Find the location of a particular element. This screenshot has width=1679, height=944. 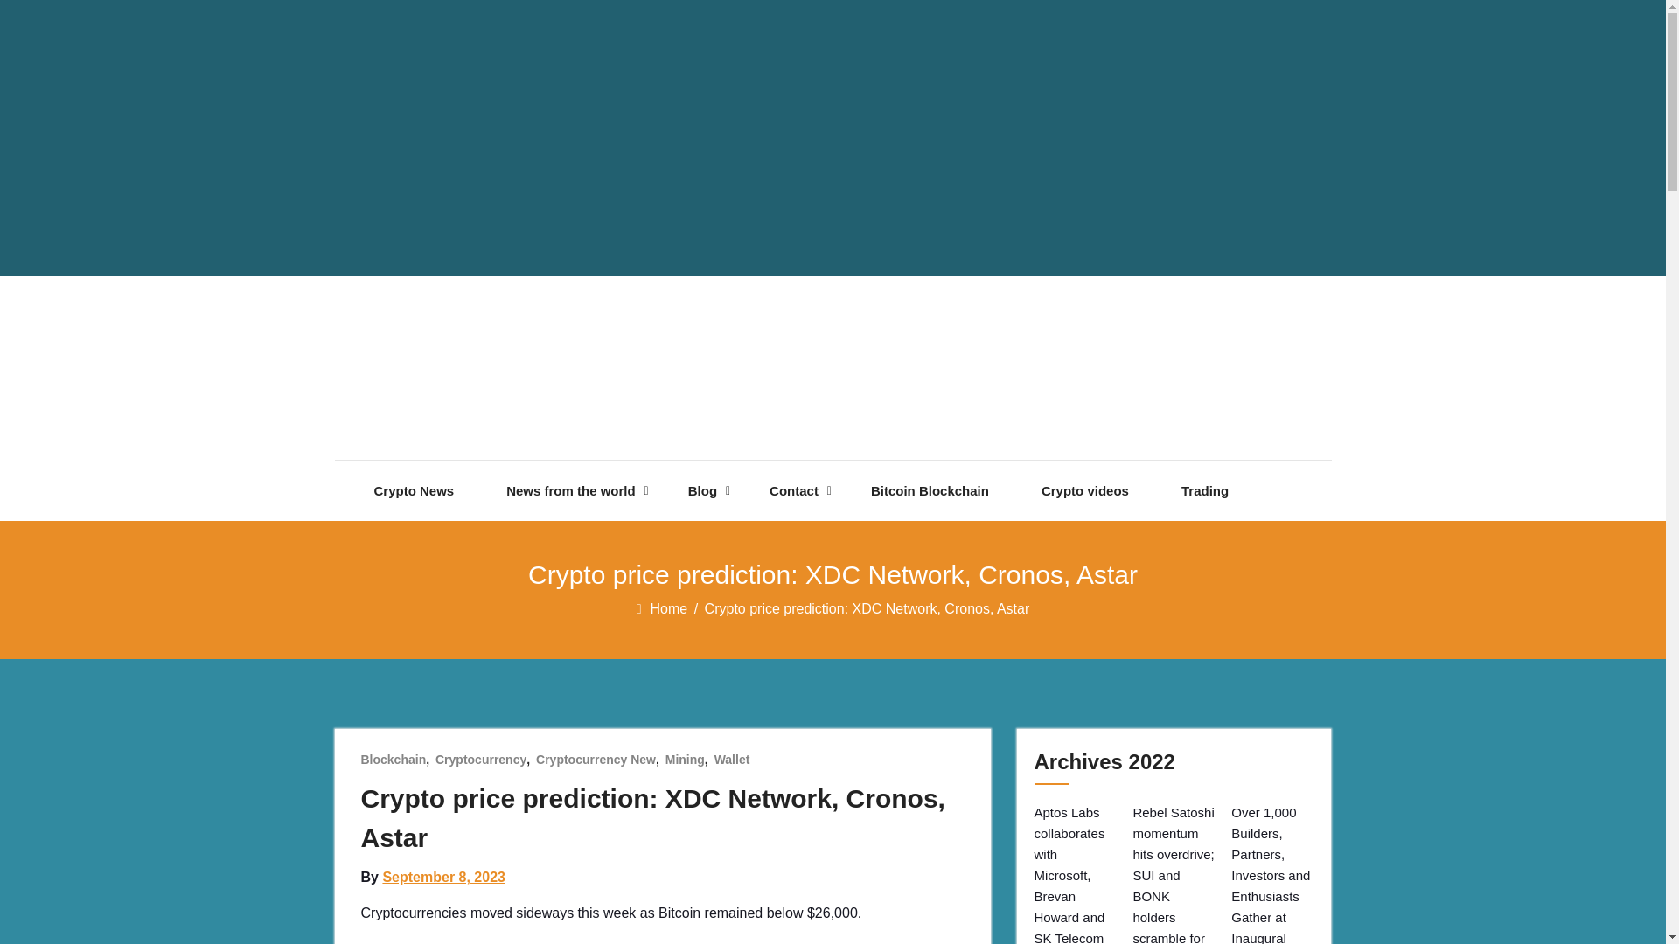

Crypto News is located at coordinates (415, 491).